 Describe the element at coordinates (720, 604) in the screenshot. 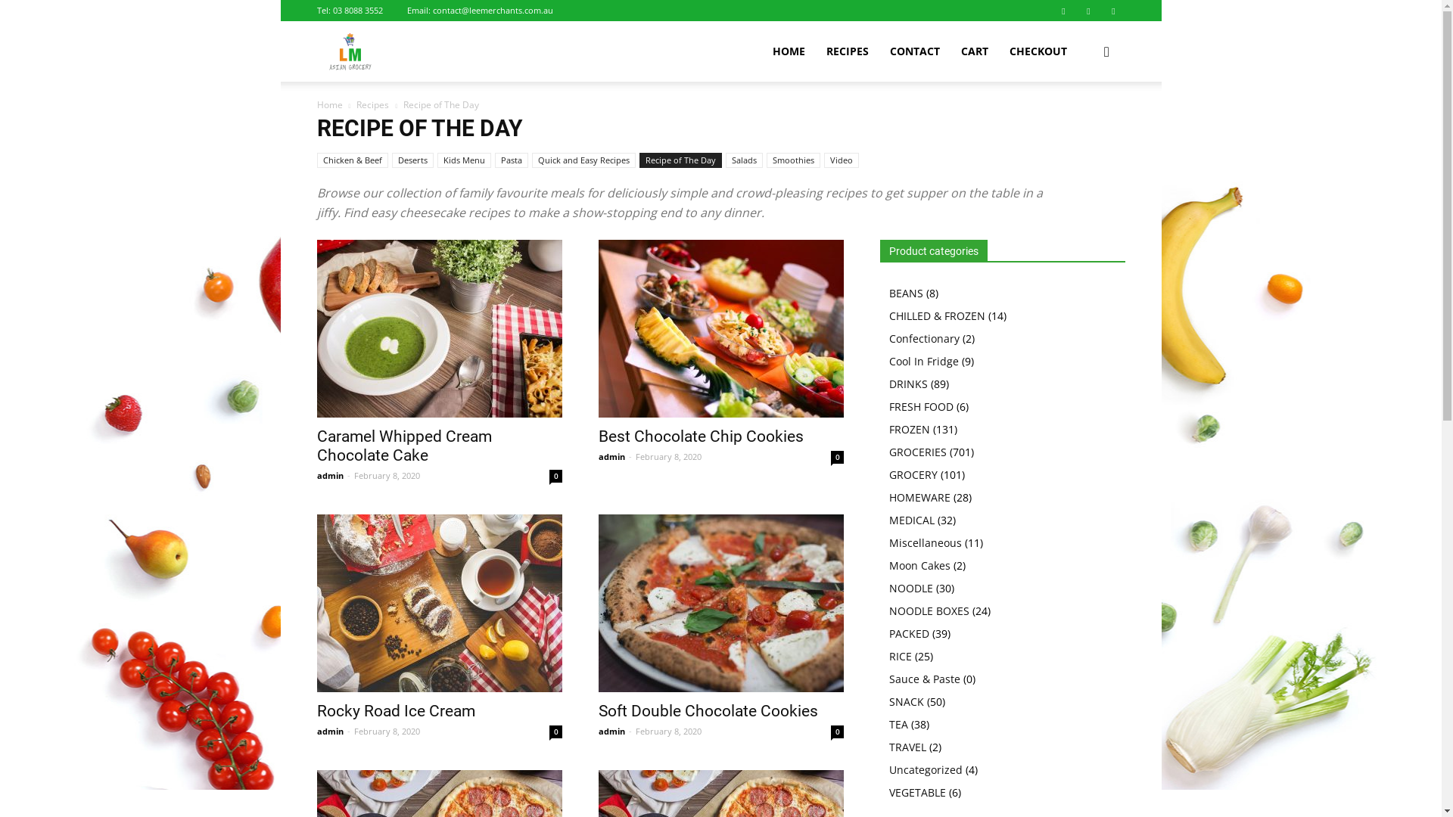

I see `Soft Double Chocolate Cookies` at that location.